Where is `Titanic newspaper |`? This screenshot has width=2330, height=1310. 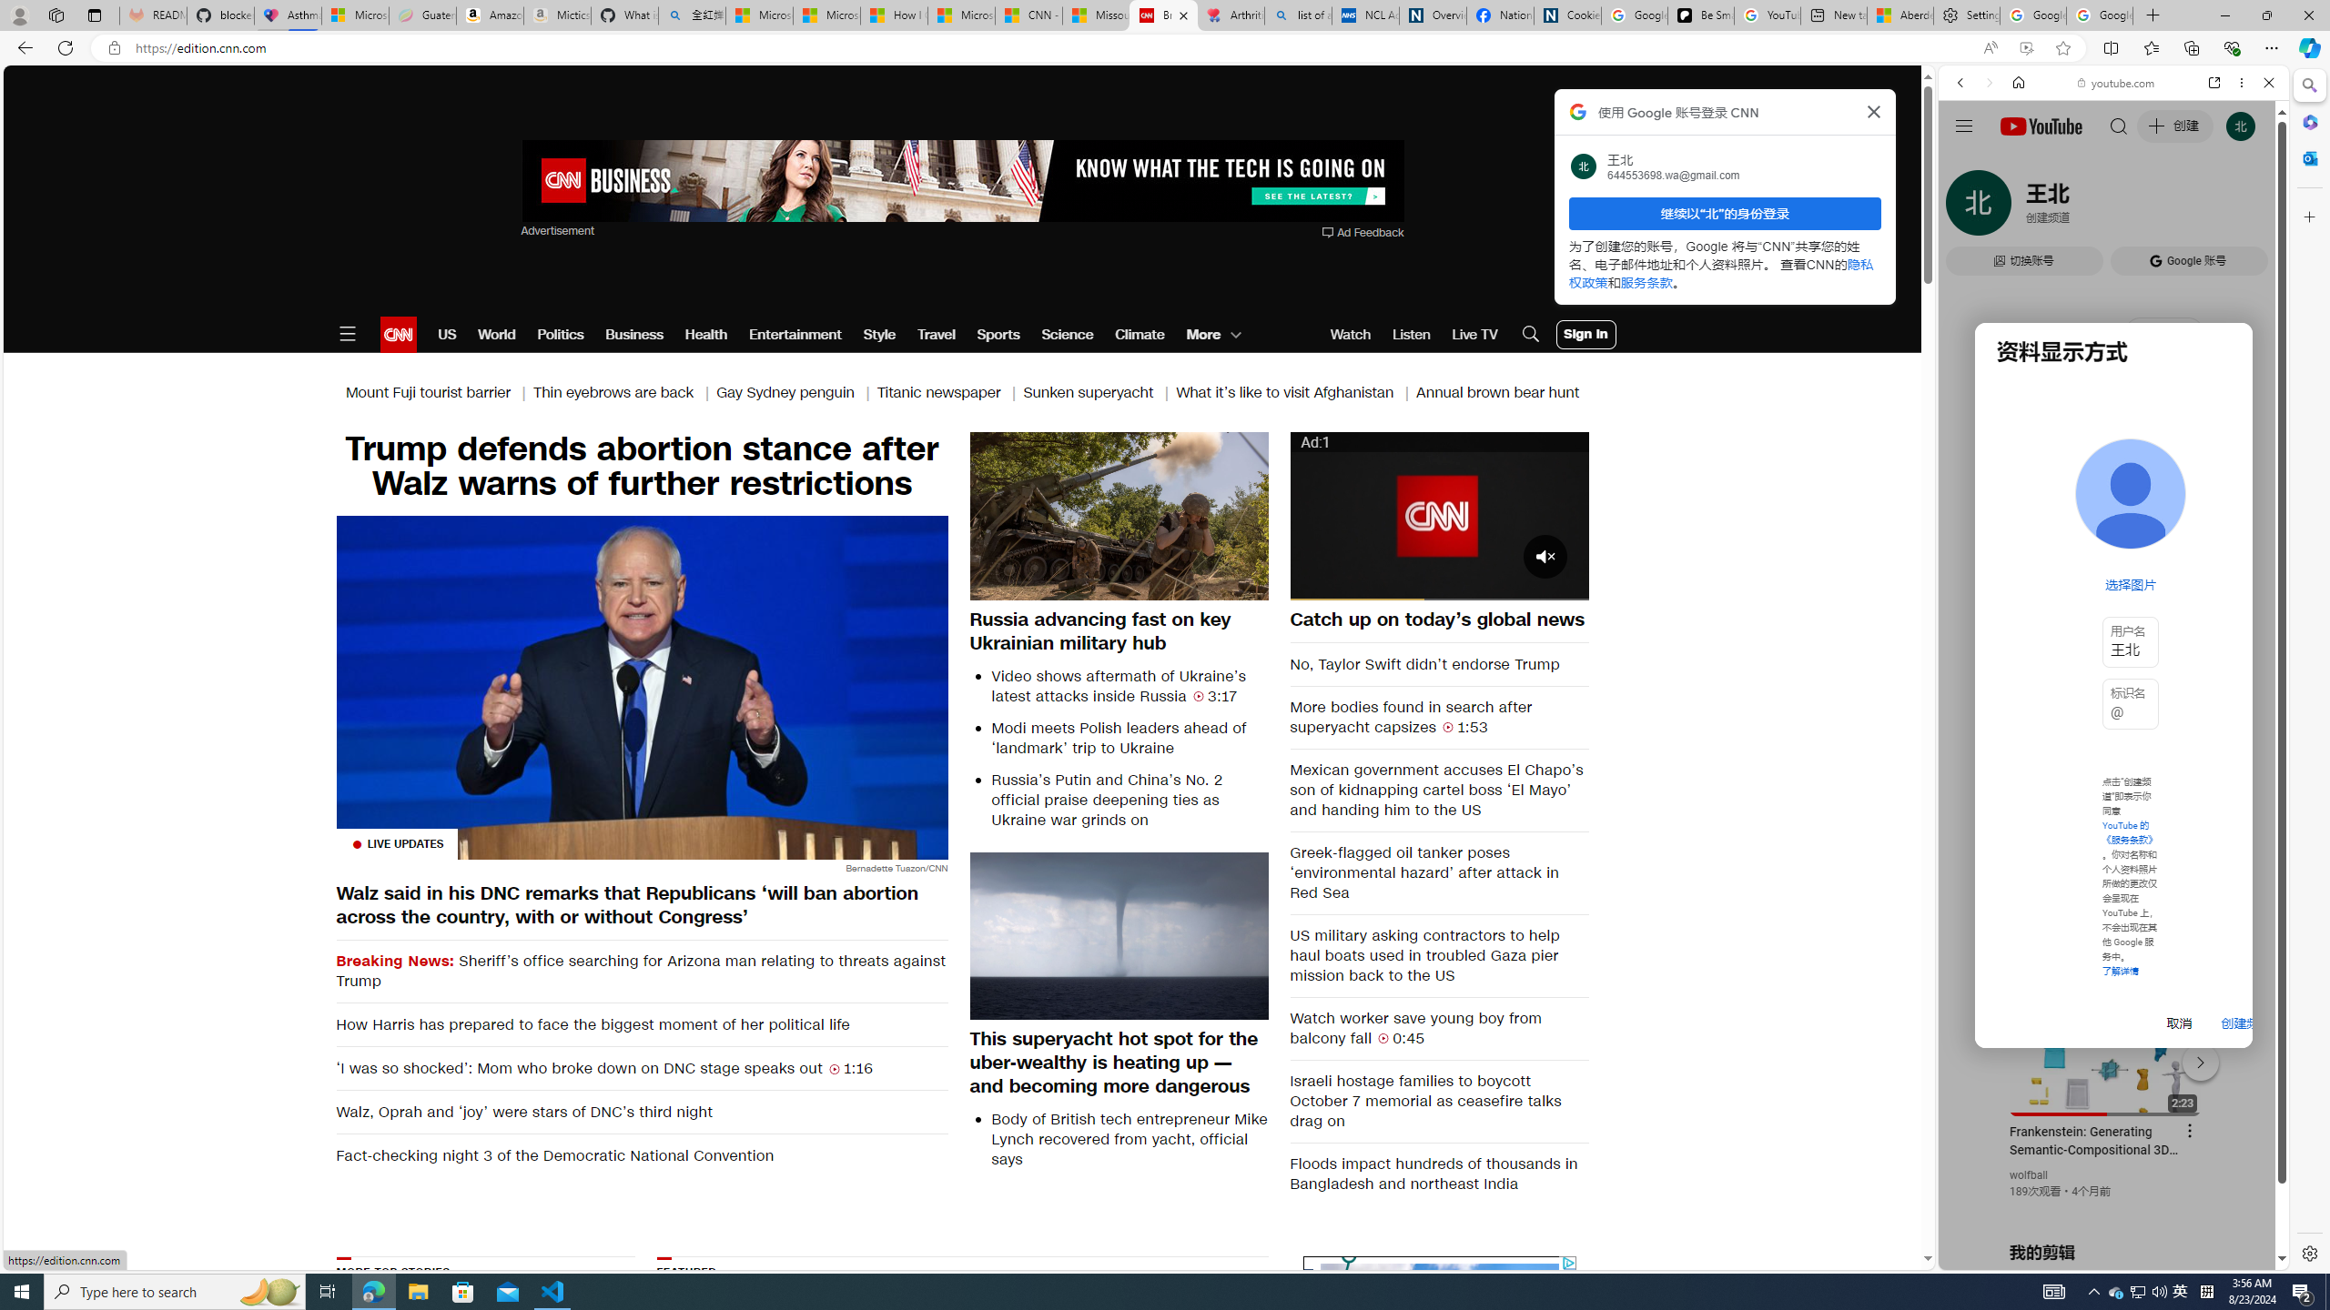 Titanic newspaper | is located at coordinates (948, 393).